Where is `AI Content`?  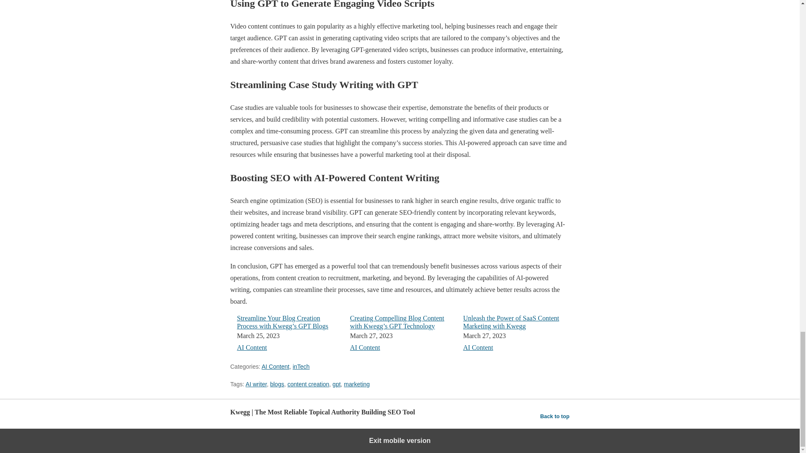
AI Content is located at coordinates (275, 367).